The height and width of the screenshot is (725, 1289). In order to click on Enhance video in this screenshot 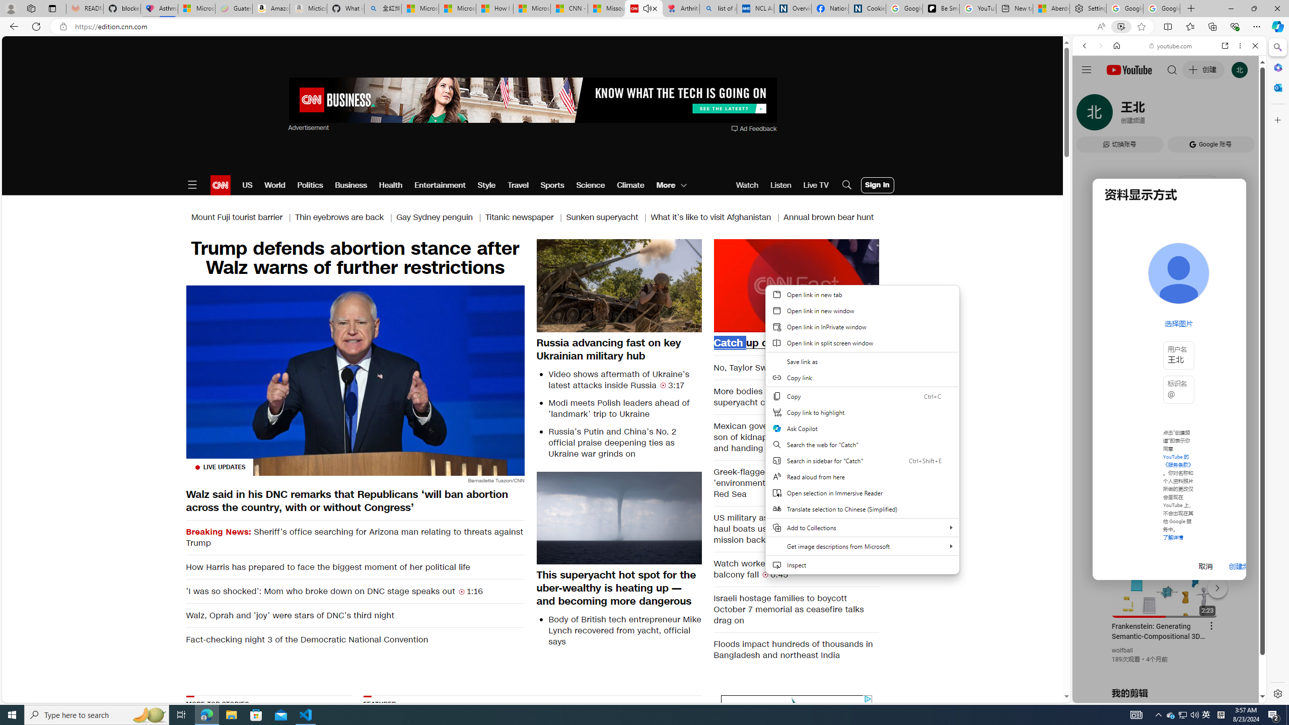, I will do `click(1121, 27)`.